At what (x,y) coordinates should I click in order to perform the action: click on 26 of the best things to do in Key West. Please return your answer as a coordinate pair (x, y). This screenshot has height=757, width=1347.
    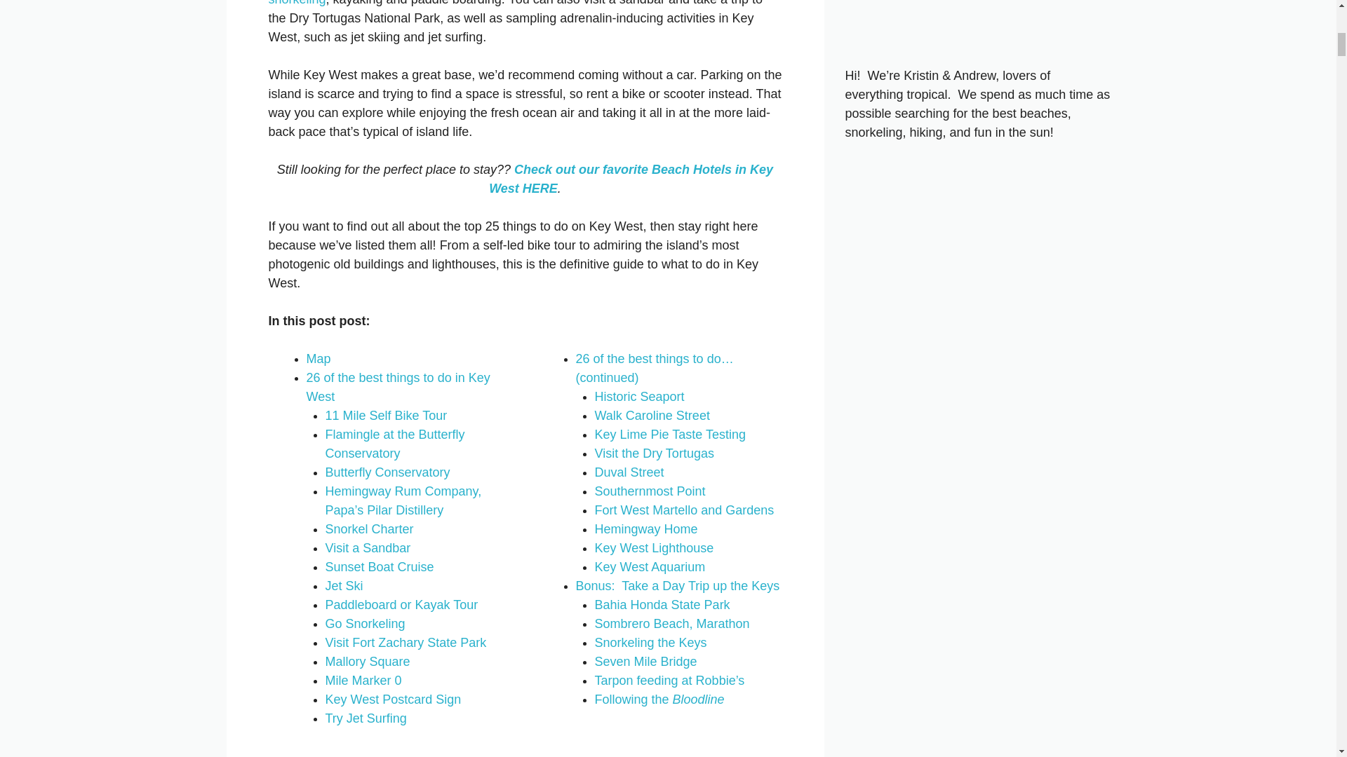
    Looking at the image, I should click on (397, 387).